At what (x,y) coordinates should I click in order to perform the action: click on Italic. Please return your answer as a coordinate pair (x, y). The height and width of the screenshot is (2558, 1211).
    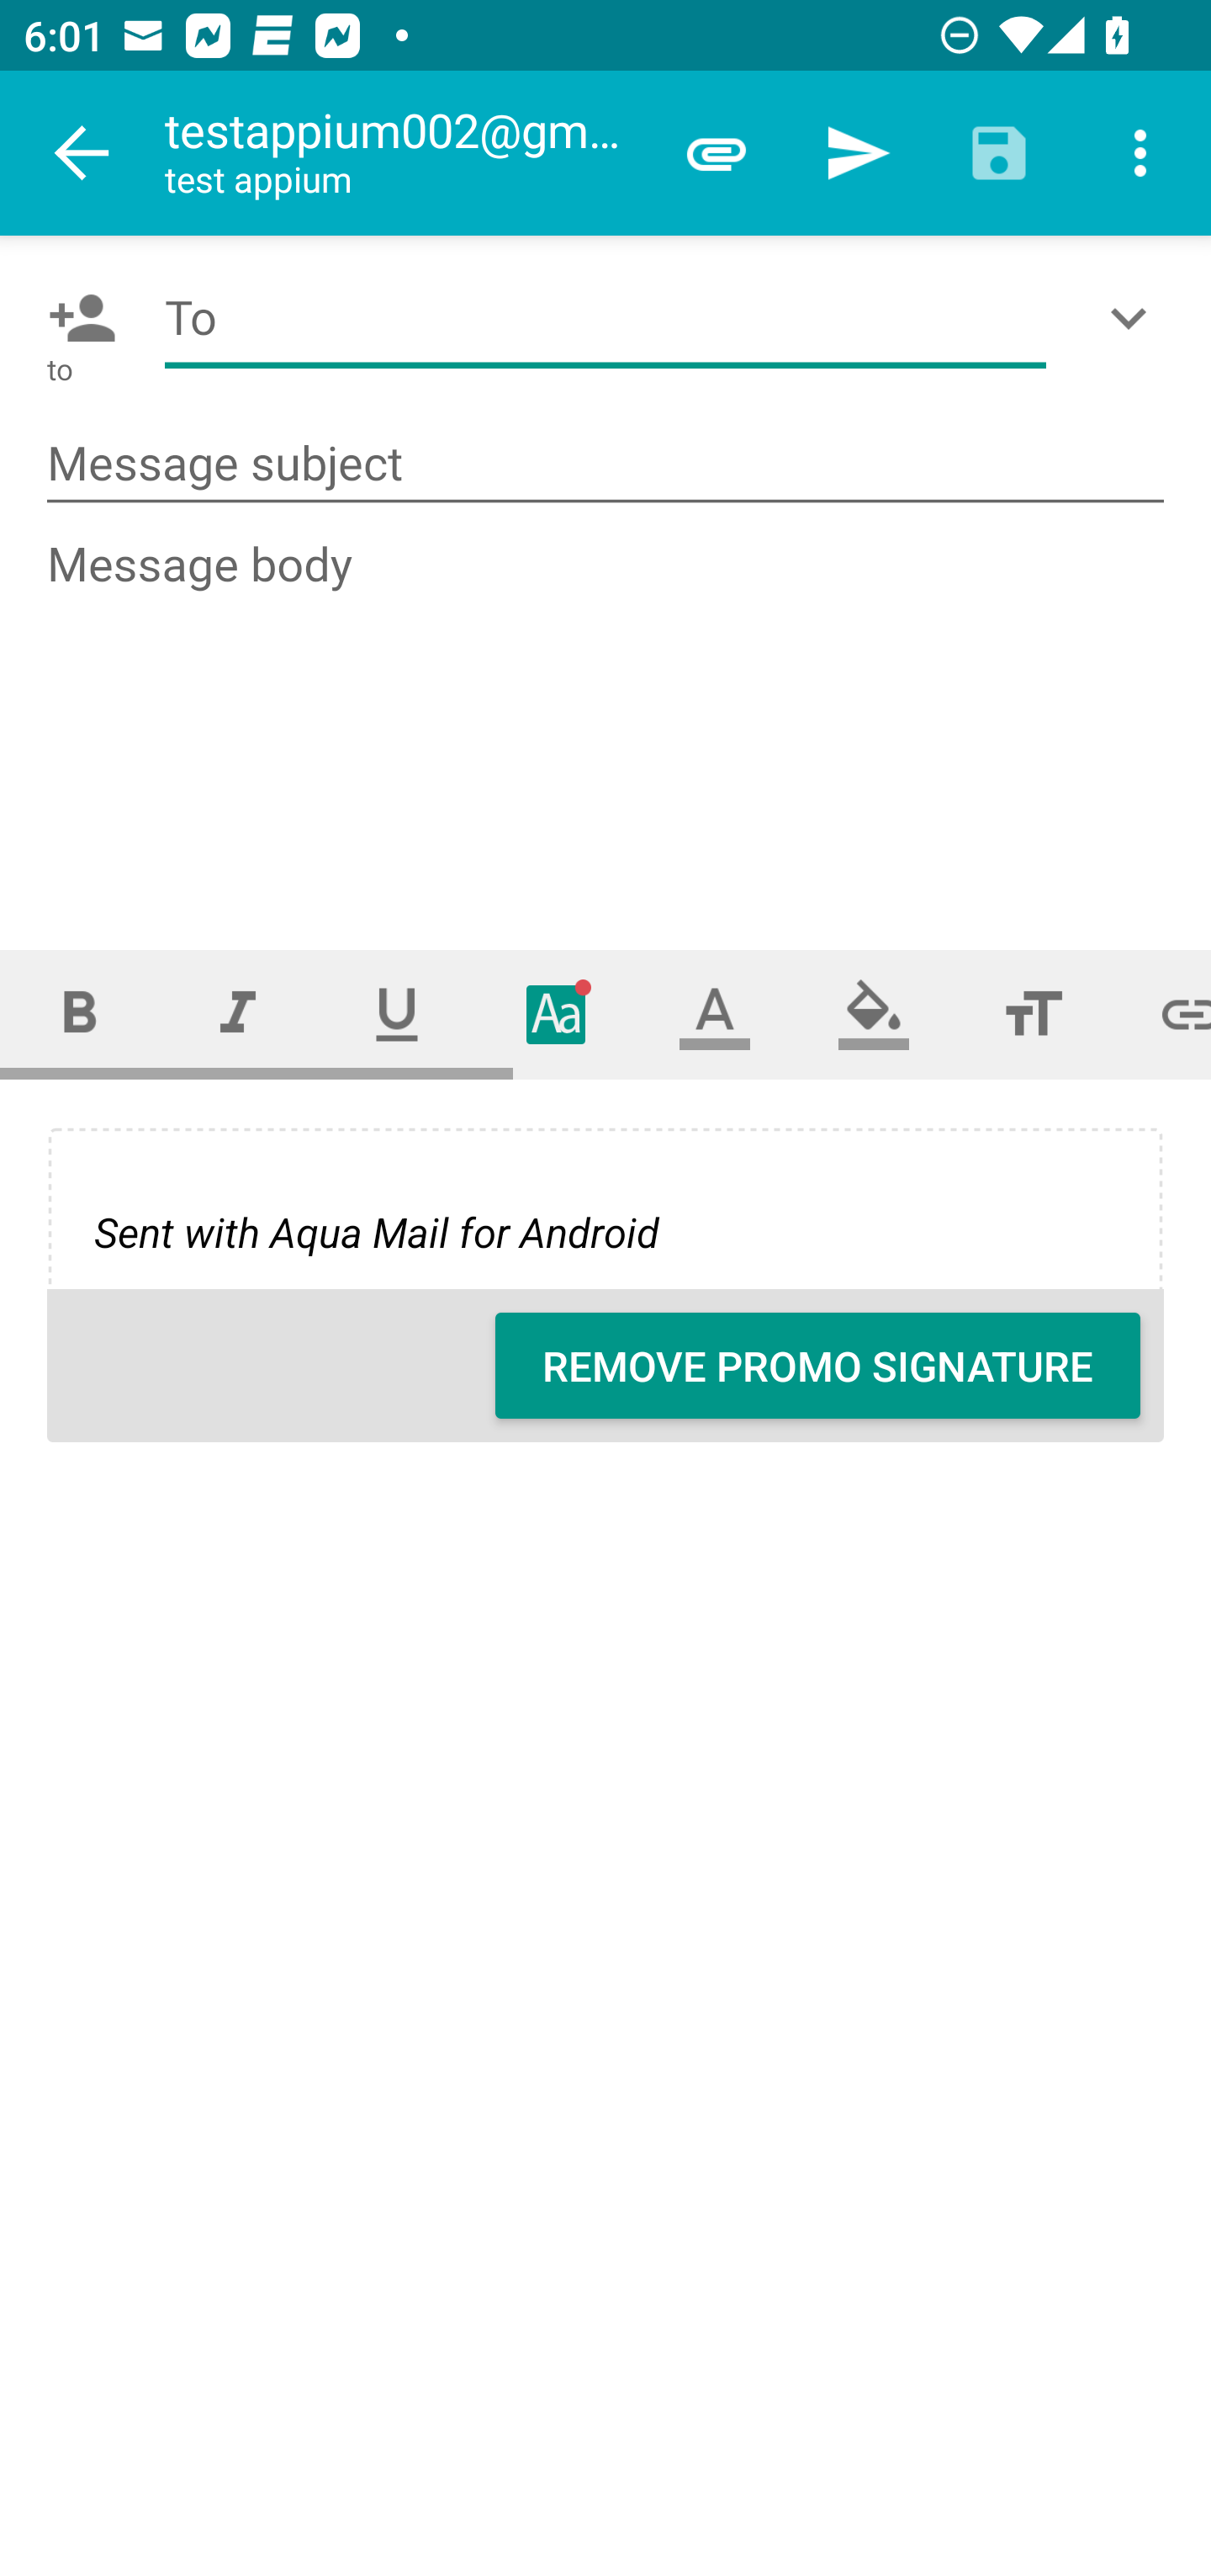
    Looking at the image, I should click on (237, 1013).